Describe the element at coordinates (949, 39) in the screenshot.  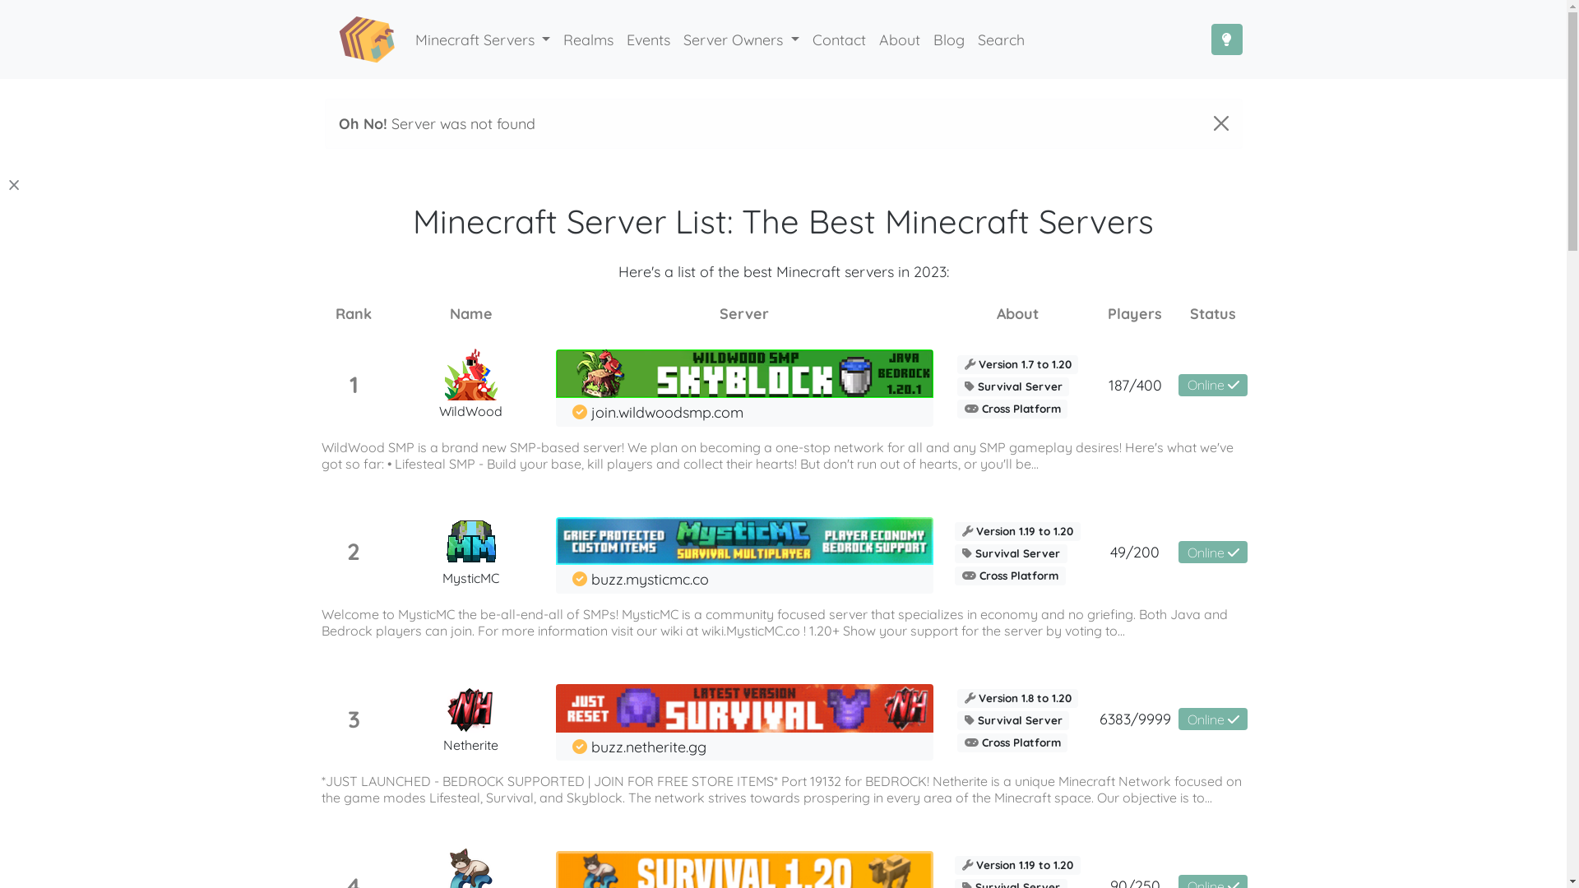
I see `Blog` at that location.